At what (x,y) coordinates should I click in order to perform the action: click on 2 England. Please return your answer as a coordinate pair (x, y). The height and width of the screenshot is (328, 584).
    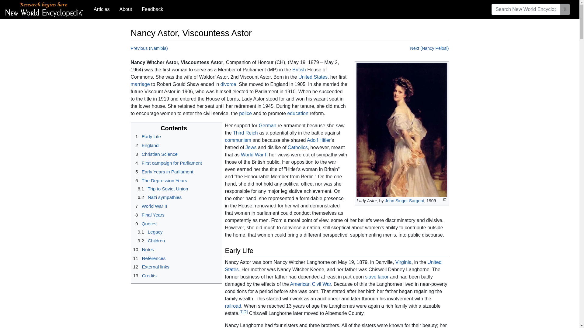
    Looking at the image, I should click on (146, 145).